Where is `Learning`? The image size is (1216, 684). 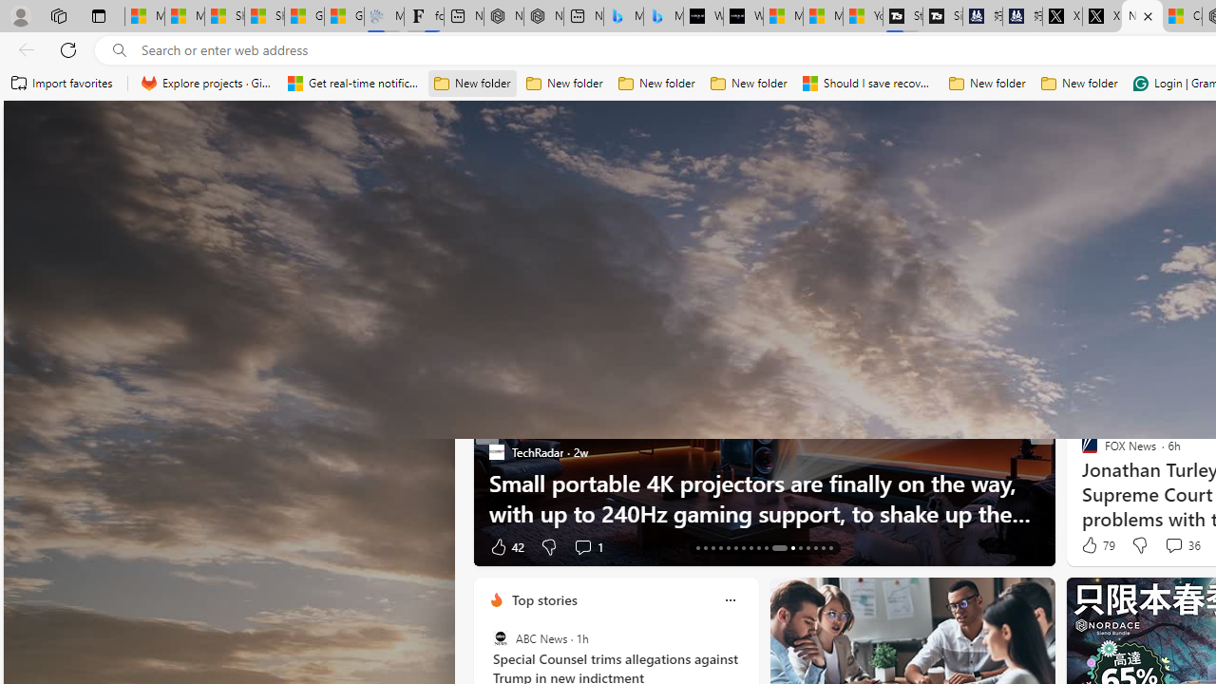
Learning is located at coordinates (1102, 253).